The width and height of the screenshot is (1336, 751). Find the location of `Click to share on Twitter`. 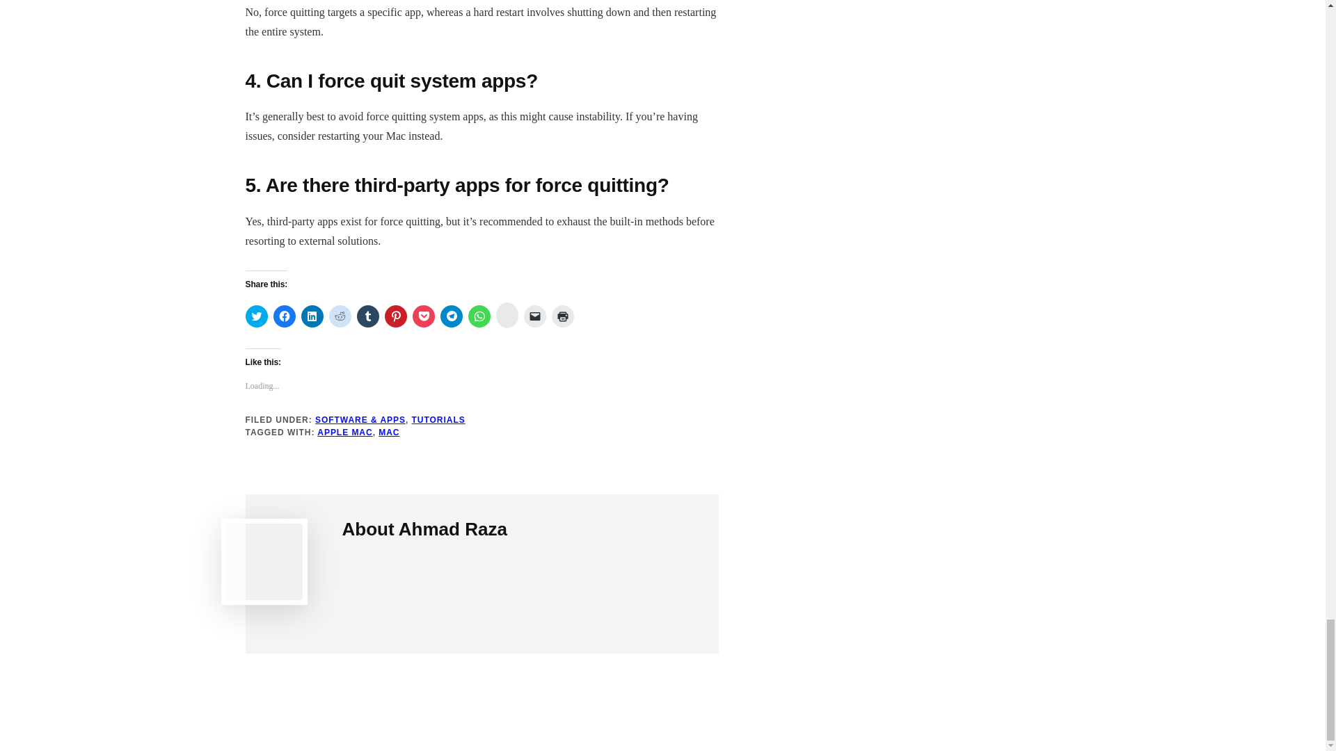

Click to share on Twitter is located at coordinates (256, 316).